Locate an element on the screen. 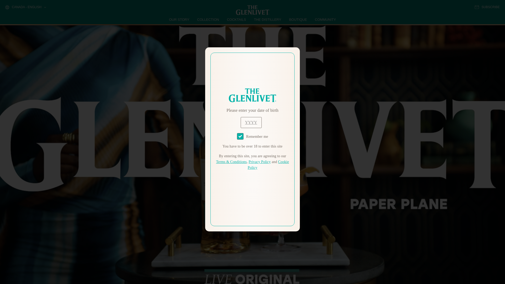  Privacy Policy is located at coordinates (259, 162).